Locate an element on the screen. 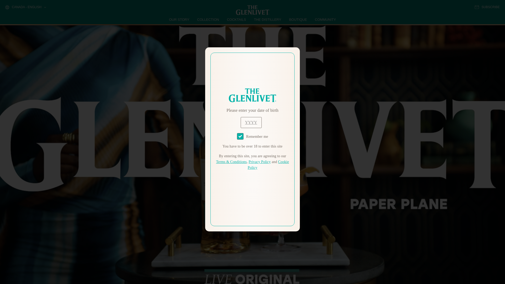  Privacy Policy is located at coordinates (259, 162).